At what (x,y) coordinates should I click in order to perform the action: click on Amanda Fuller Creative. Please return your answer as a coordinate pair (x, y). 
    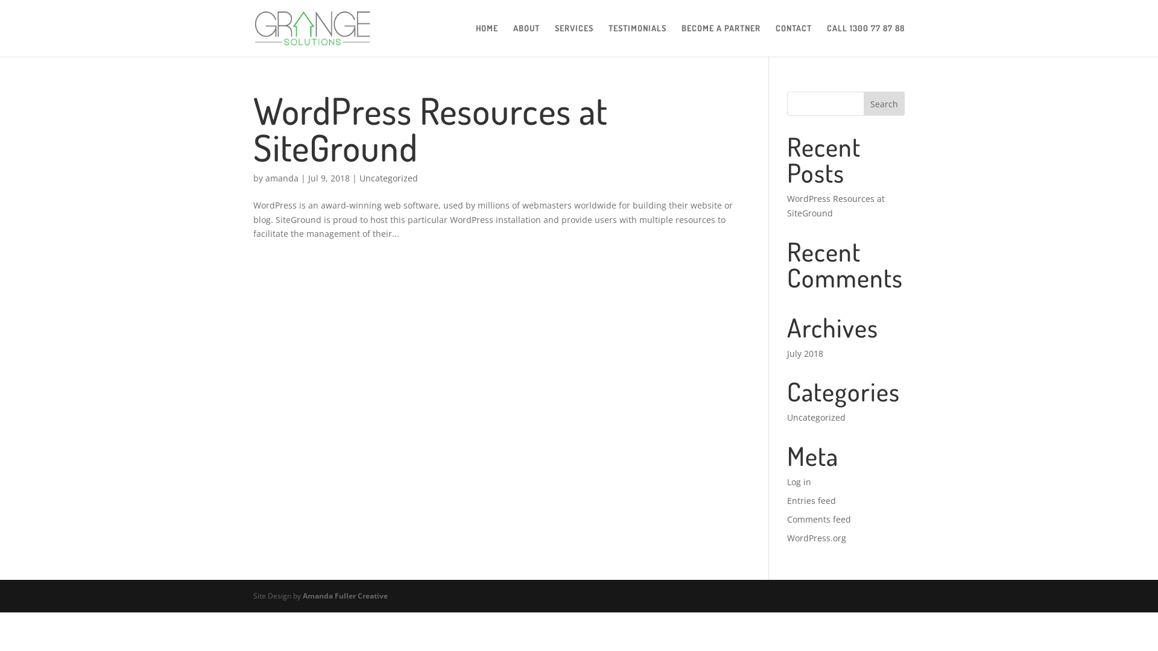
    Looking at the image, I should click on (345, 596).